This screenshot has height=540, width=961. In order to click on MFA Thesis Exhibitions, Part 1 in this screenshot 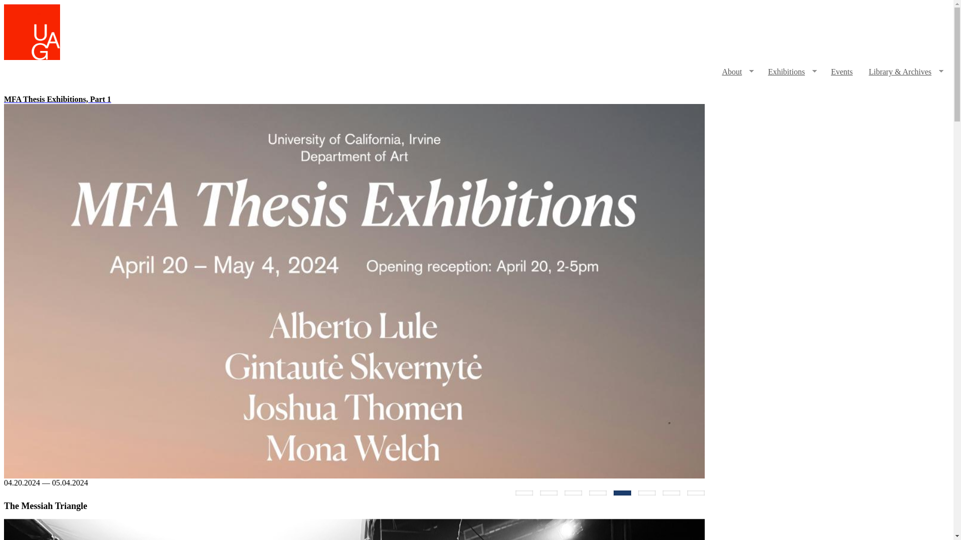, I will do `click(354, 99)`.